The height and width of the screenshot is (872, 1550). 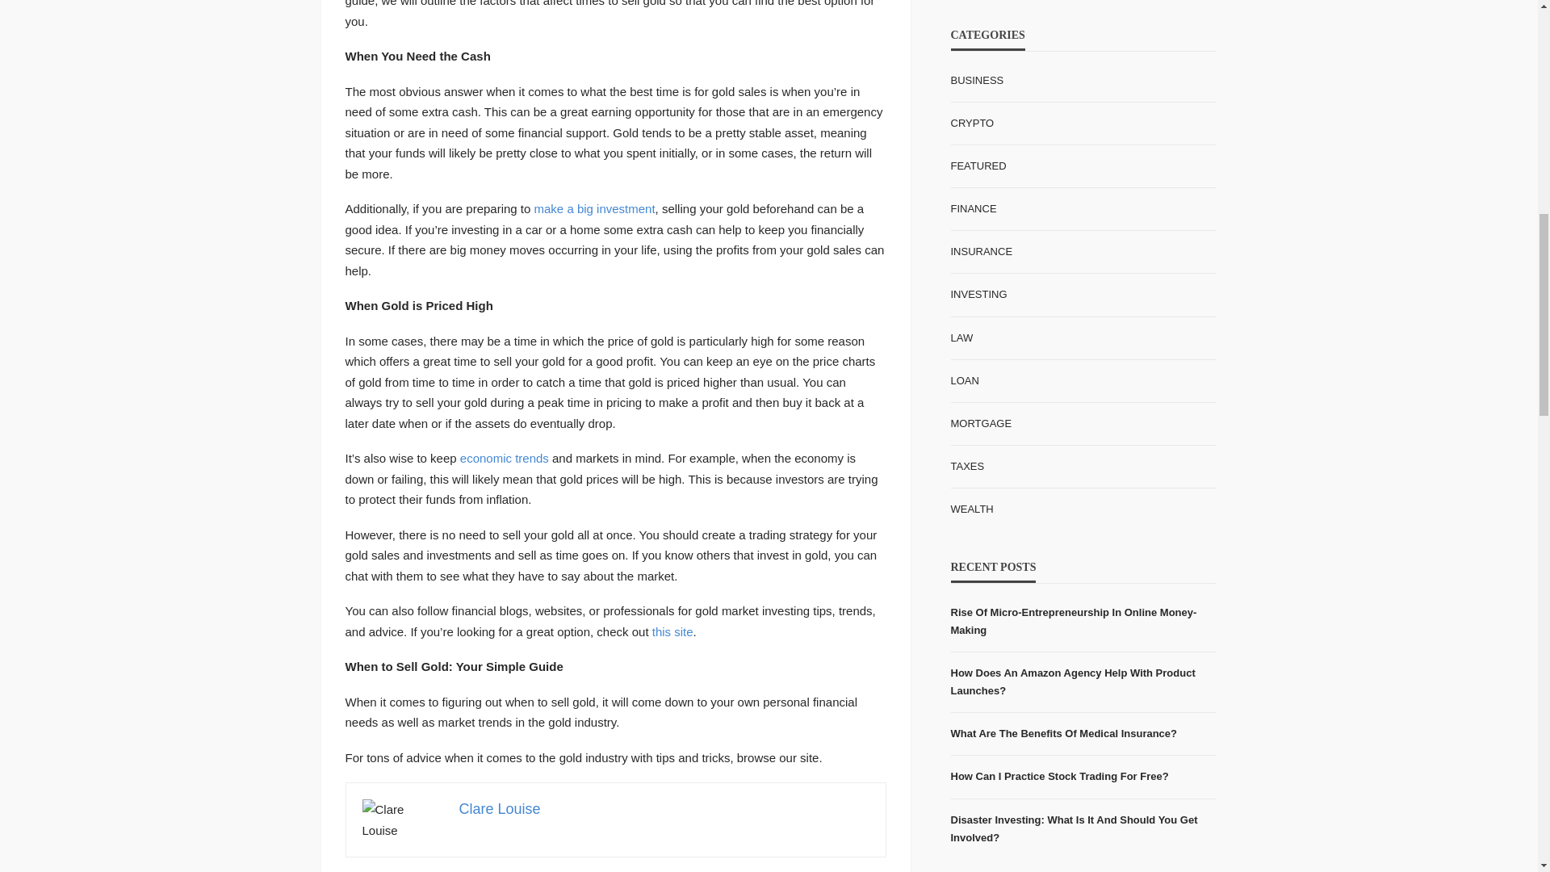 I want to click on Clare Louise, so click(x=499, y=809).